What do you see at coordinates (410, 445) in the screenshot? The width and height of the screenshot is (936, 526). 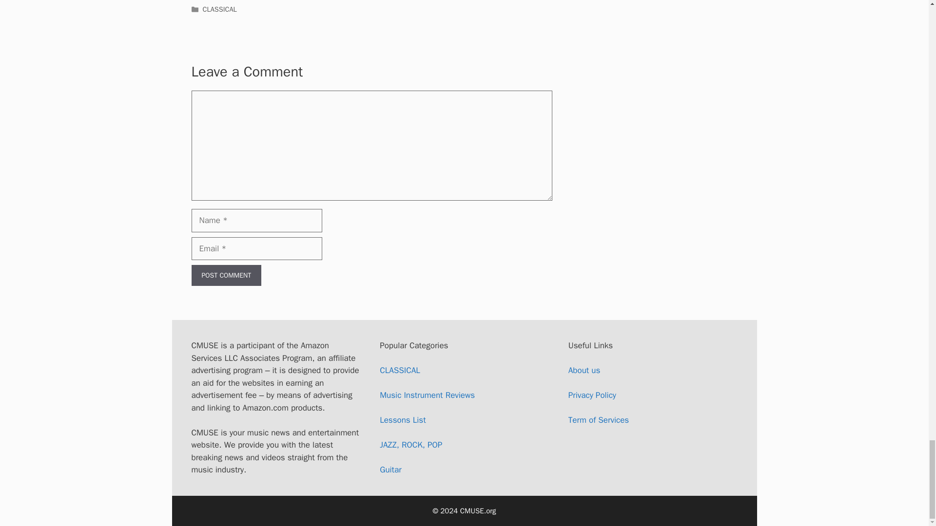 I see `JAZZ, ROCK, POP` at bounding box center [410, 445].